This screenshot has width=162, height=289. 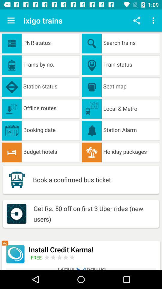 What do you see at coordinates (59, 257) in the screenshot?
I see `star rate option` at bounding box center [59, 257].